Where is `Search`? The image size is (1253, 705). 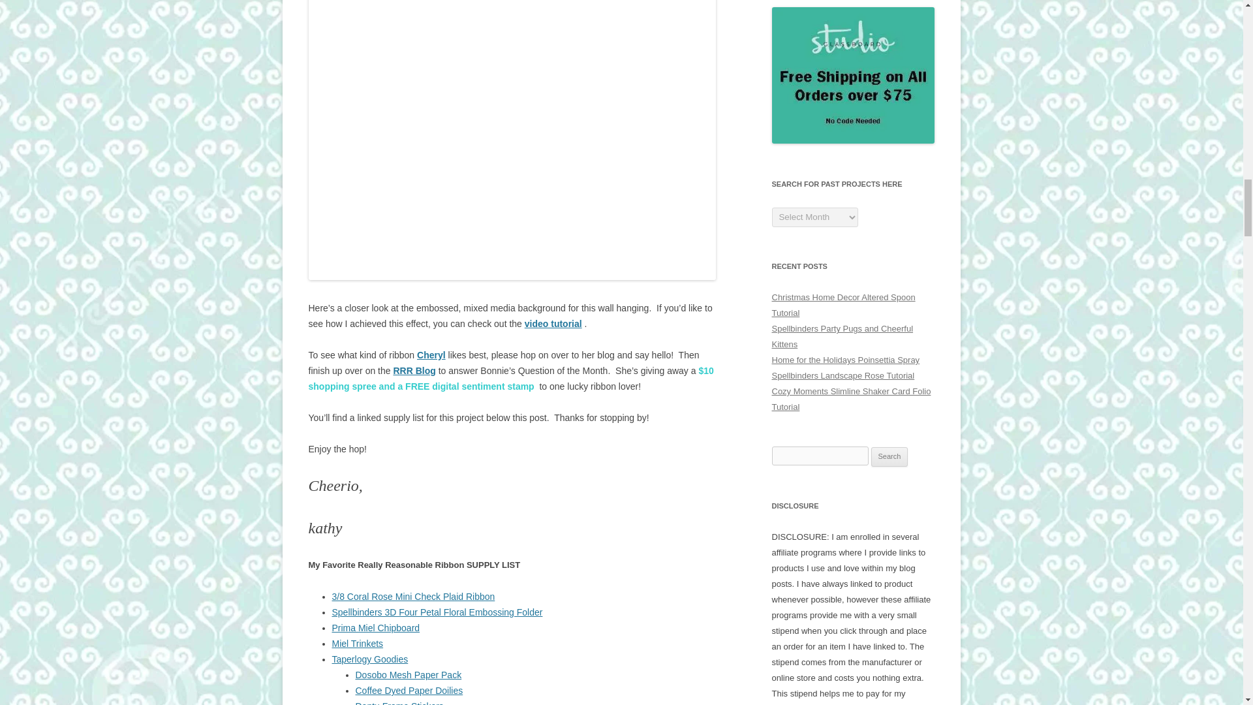 Search is located at coordinates (889, 456).